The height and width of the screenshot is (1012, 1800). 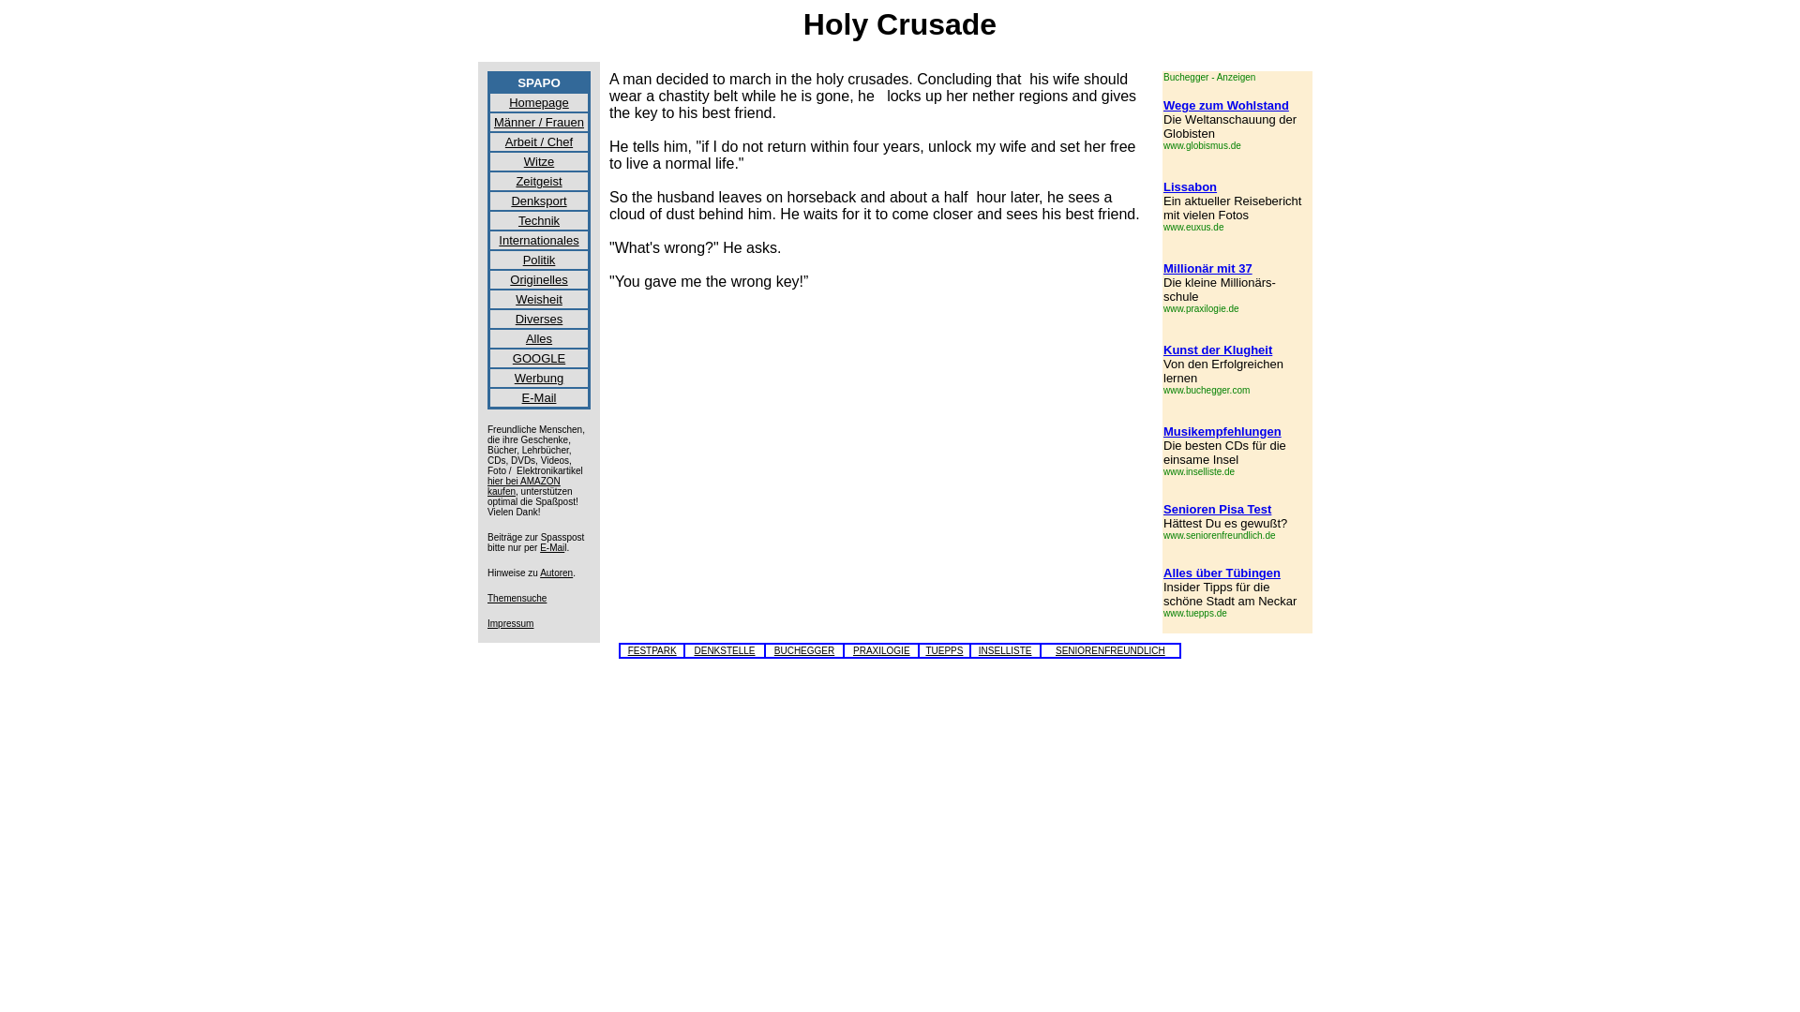 What do you see at coordinates (538, 317) in the screenshot?
I see `Diverses` at bounding box center [538, 317].